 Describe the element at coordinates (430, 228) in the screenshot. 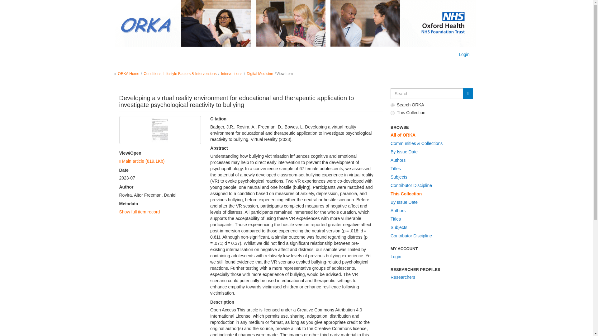

I see `Subjects` at that location.